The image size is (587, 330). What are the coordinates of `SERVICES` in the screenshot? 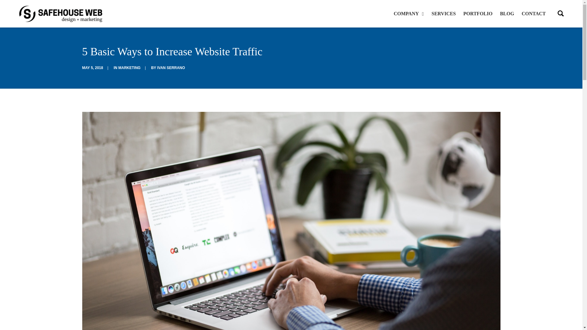 It's located at (444, 13).